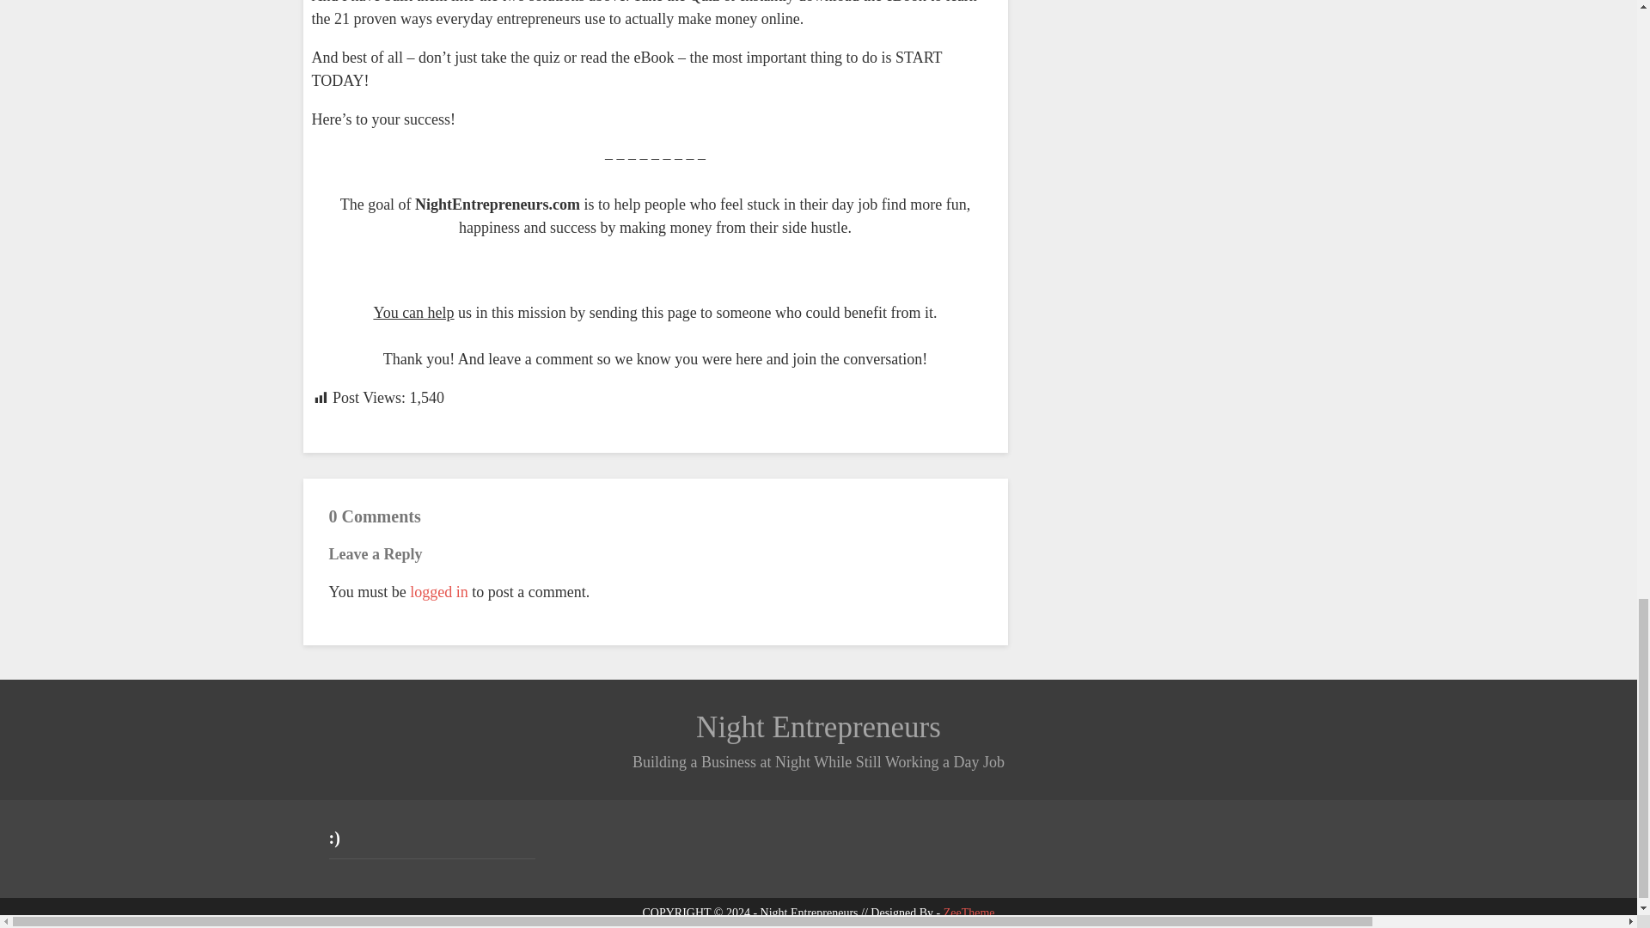 This screenshot has height=928, width=1650. I want to click on ZeeTheme, so click(969, 913).